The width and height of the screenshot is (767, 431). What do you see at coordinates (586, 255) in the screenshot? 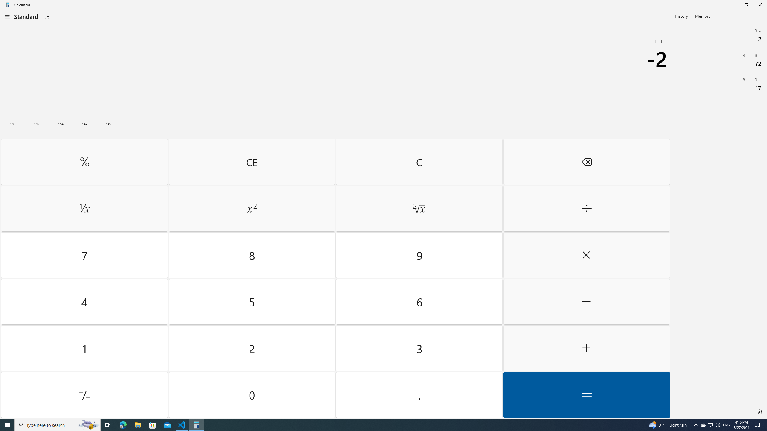
I see `Microsoft Store` at bounding box center [586, 255].